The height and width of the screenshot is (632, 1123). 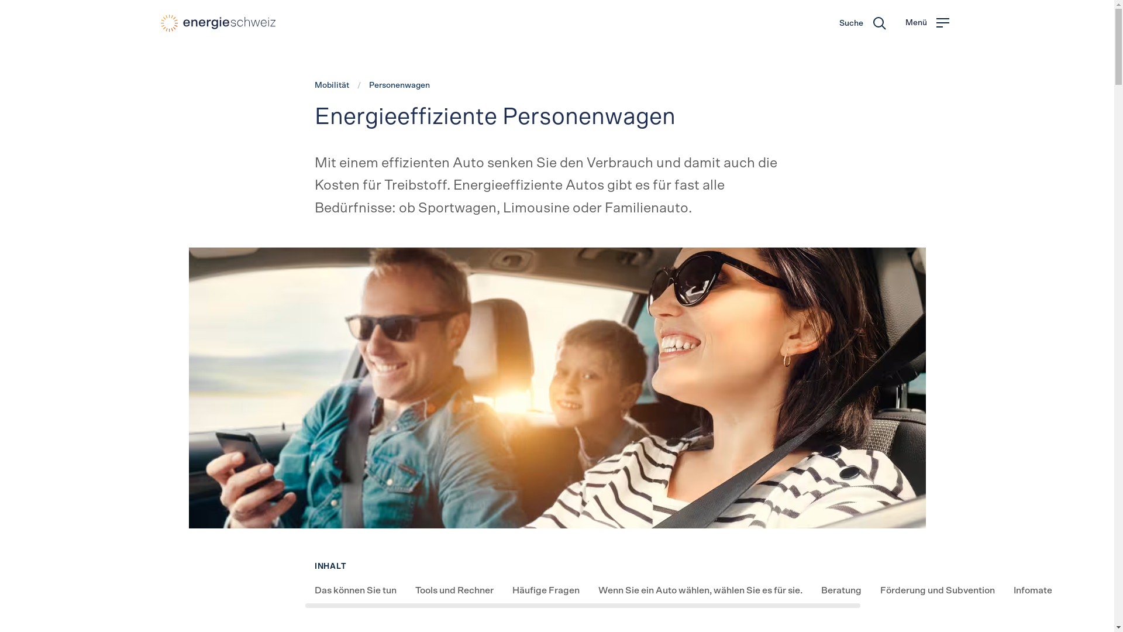 What do you see at coordinates (399, 85) in the screenshot?
I see `Personenwagen` at bounding box center [399, 85].